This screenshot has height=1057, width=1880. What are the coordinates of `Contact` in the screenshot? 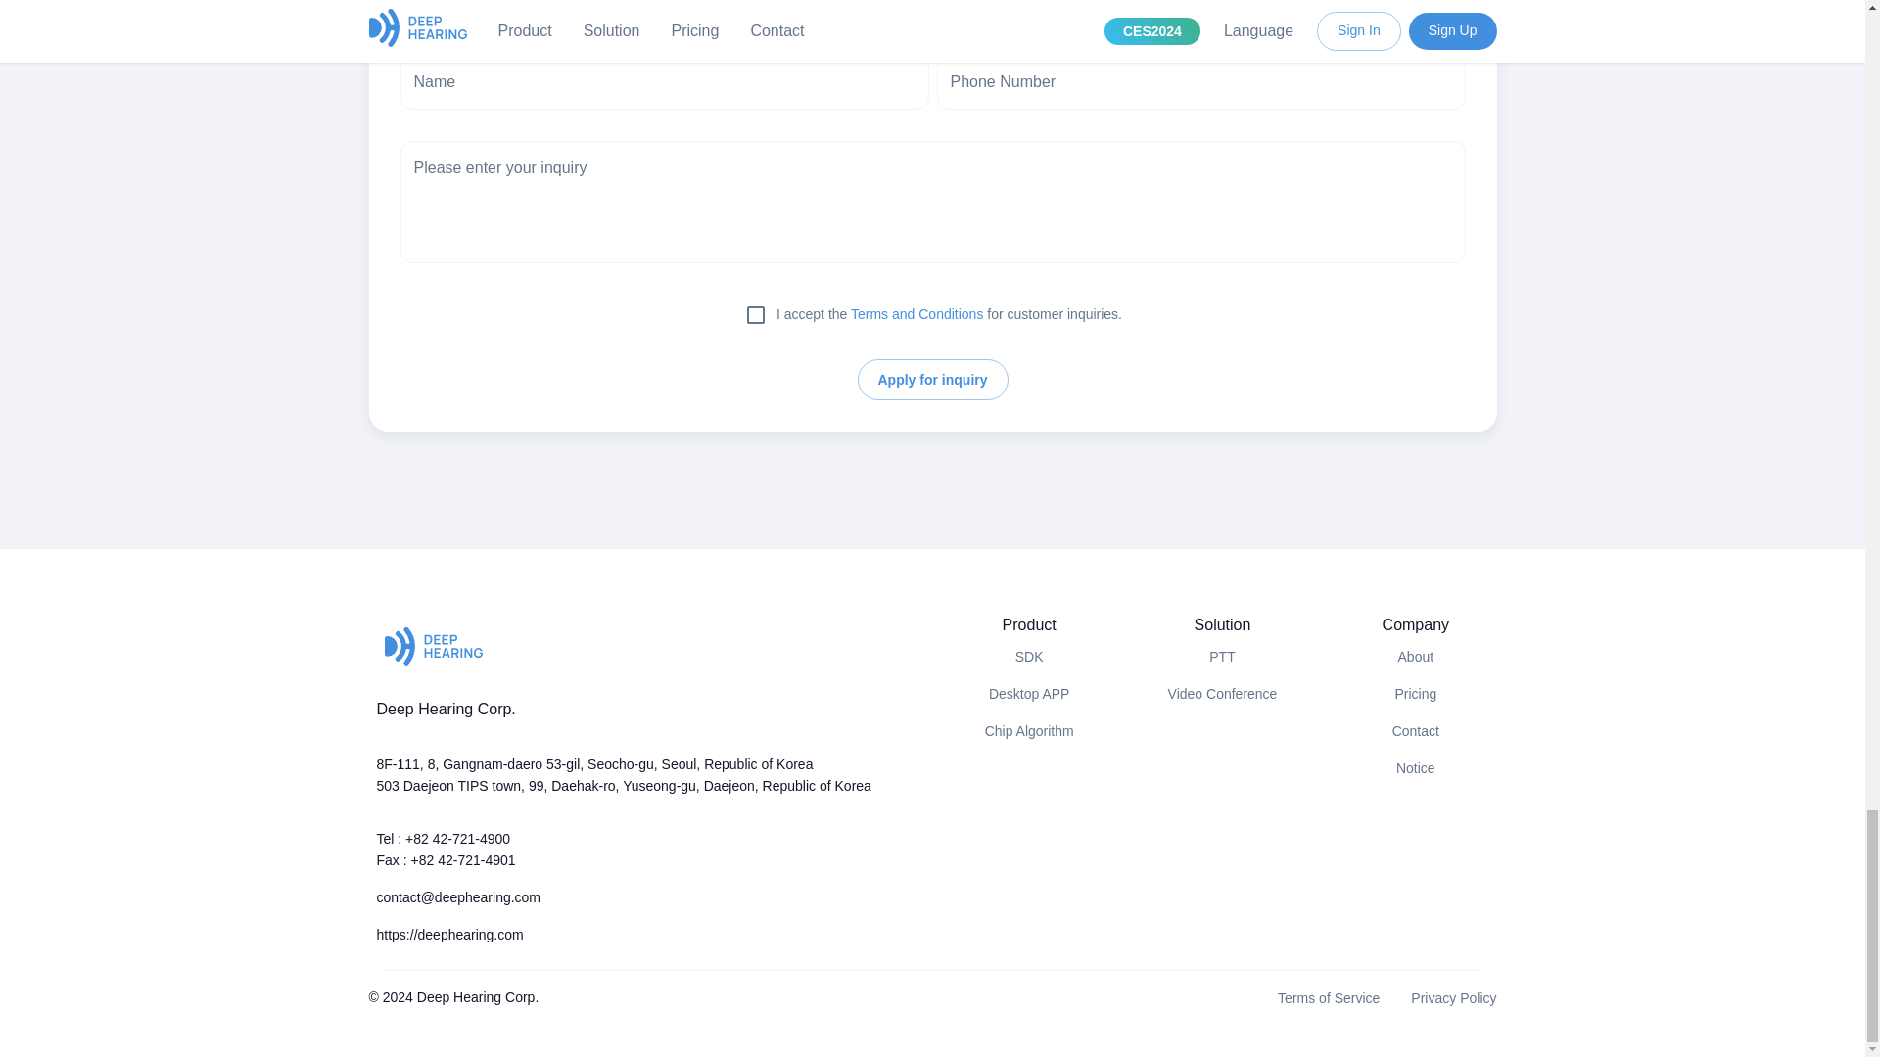 It's located at (1416, 732).